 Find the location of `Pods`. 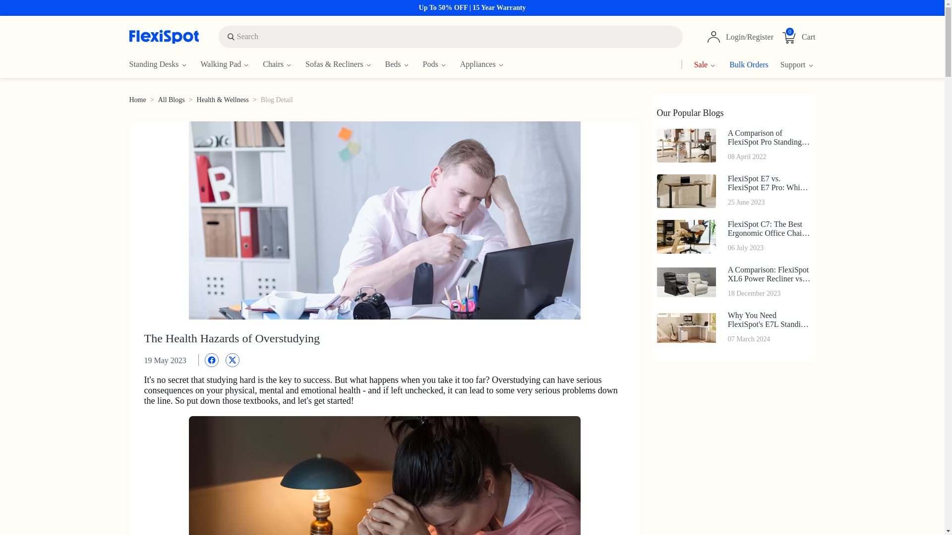

Pods is located at coordinates (441, 64).